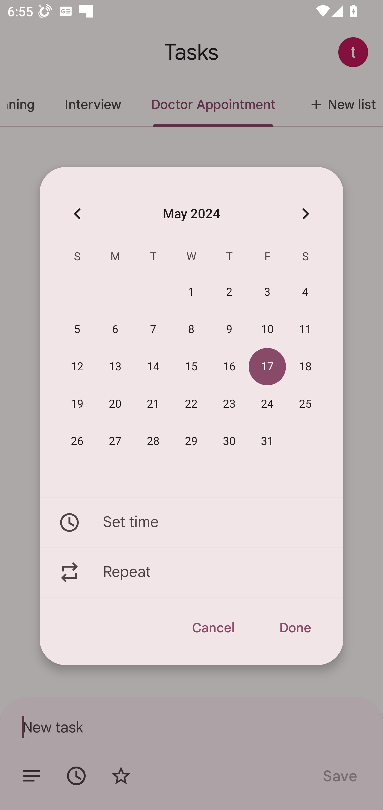 Image resolution: width=383 pixels, height=810 pixels. Describe the element at coordinates (115, 330) in the screenshot. I see `6 06 May 2024` at that location.